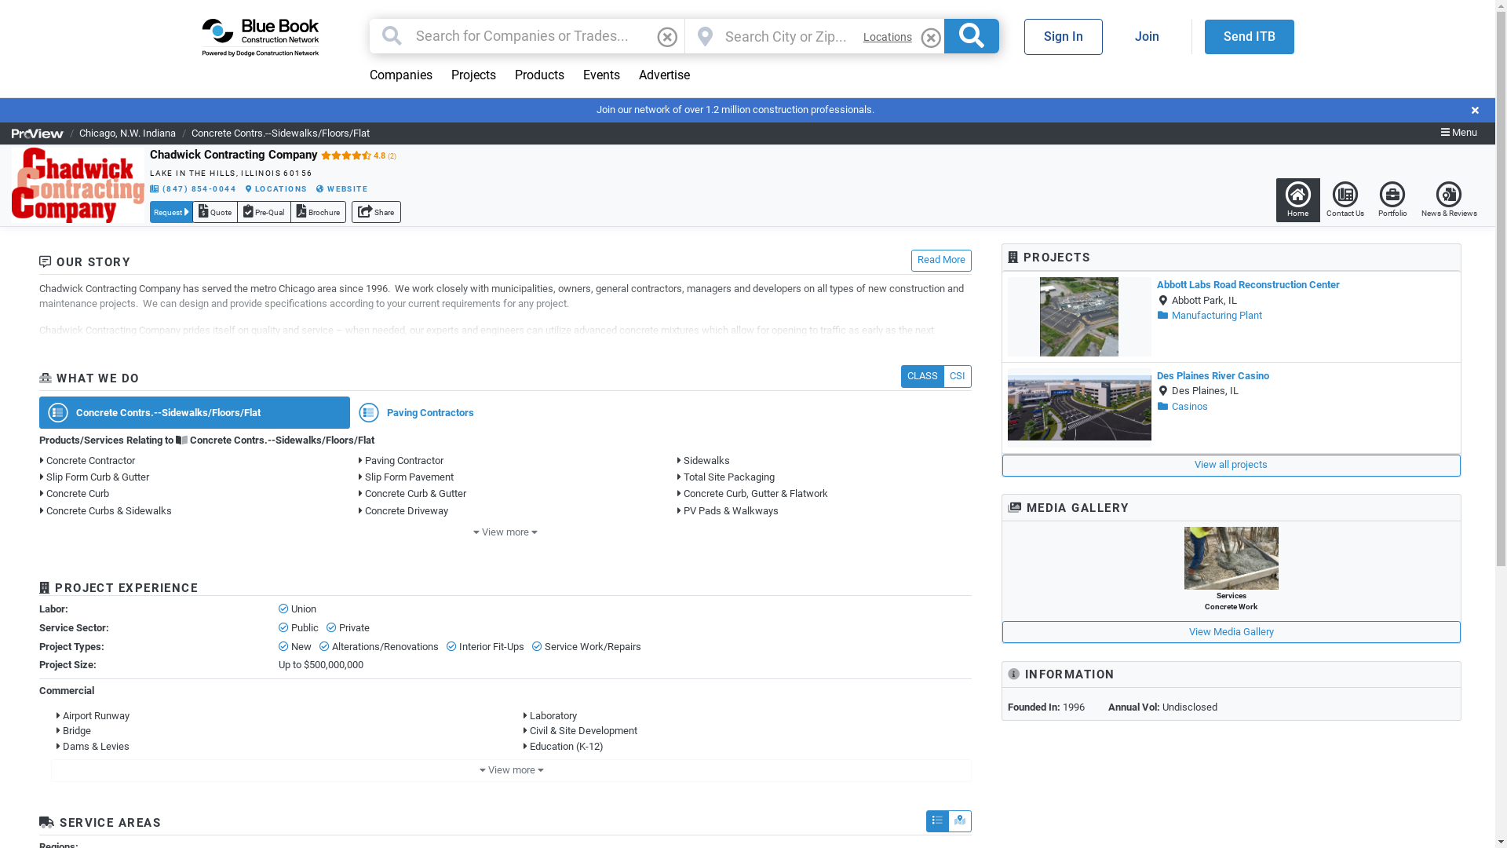 This screenshot has height=848, width=1507. Describe the element at coordinates (400, 75) in the screenshot. I see `Companies` at that location.